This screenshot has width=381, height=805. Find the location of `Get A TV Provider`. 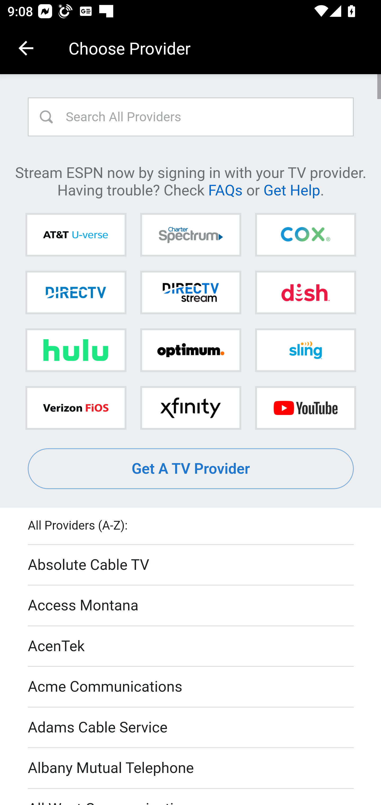

Get A TV Provider is located at coordinates (191, 469).